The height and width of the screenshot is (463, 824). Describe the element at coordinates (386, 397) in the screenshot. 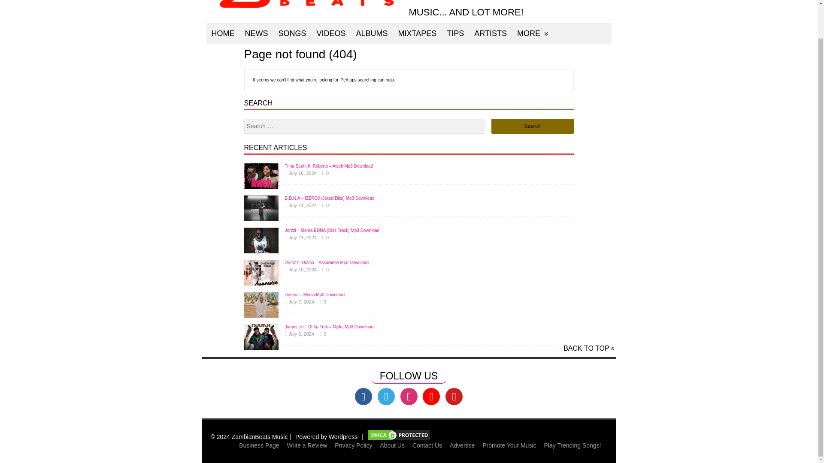

I see `twitter` at that location.